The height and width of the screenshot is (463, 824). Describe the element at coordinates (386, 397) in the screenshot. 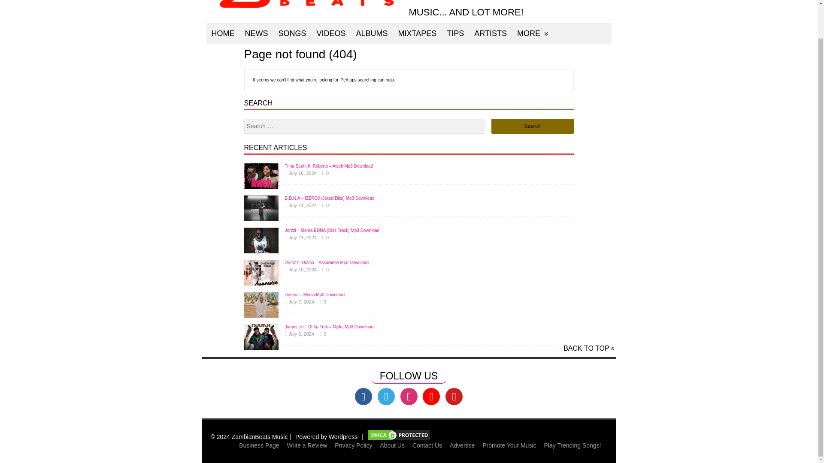

I see `twitter` at that location.